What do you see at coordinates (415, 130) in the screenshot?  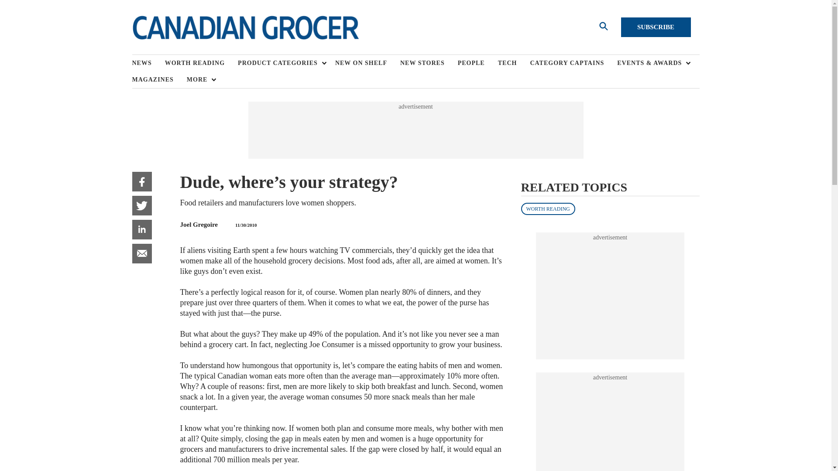 I see `3rd party ad content` at bounding box center [415, 130].